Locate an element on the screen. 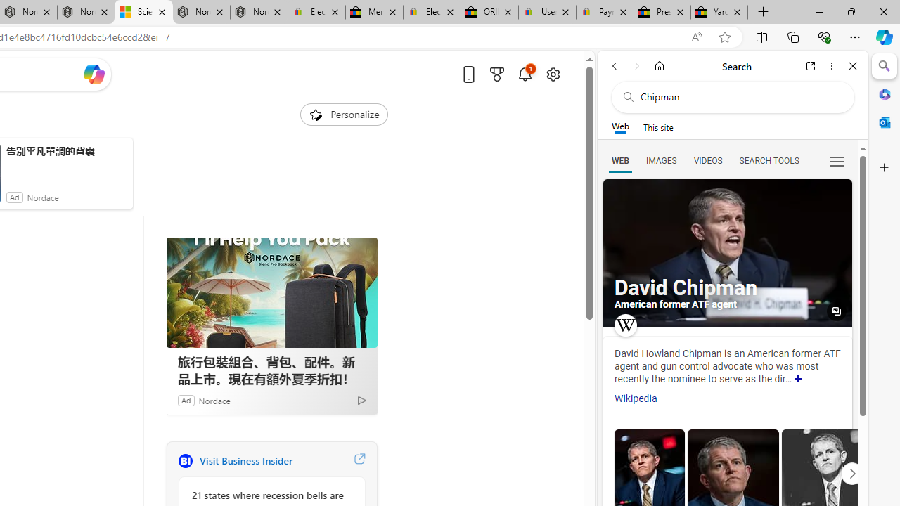 The image size is (900, 506). Preferences is located at coordinates (837, 160).